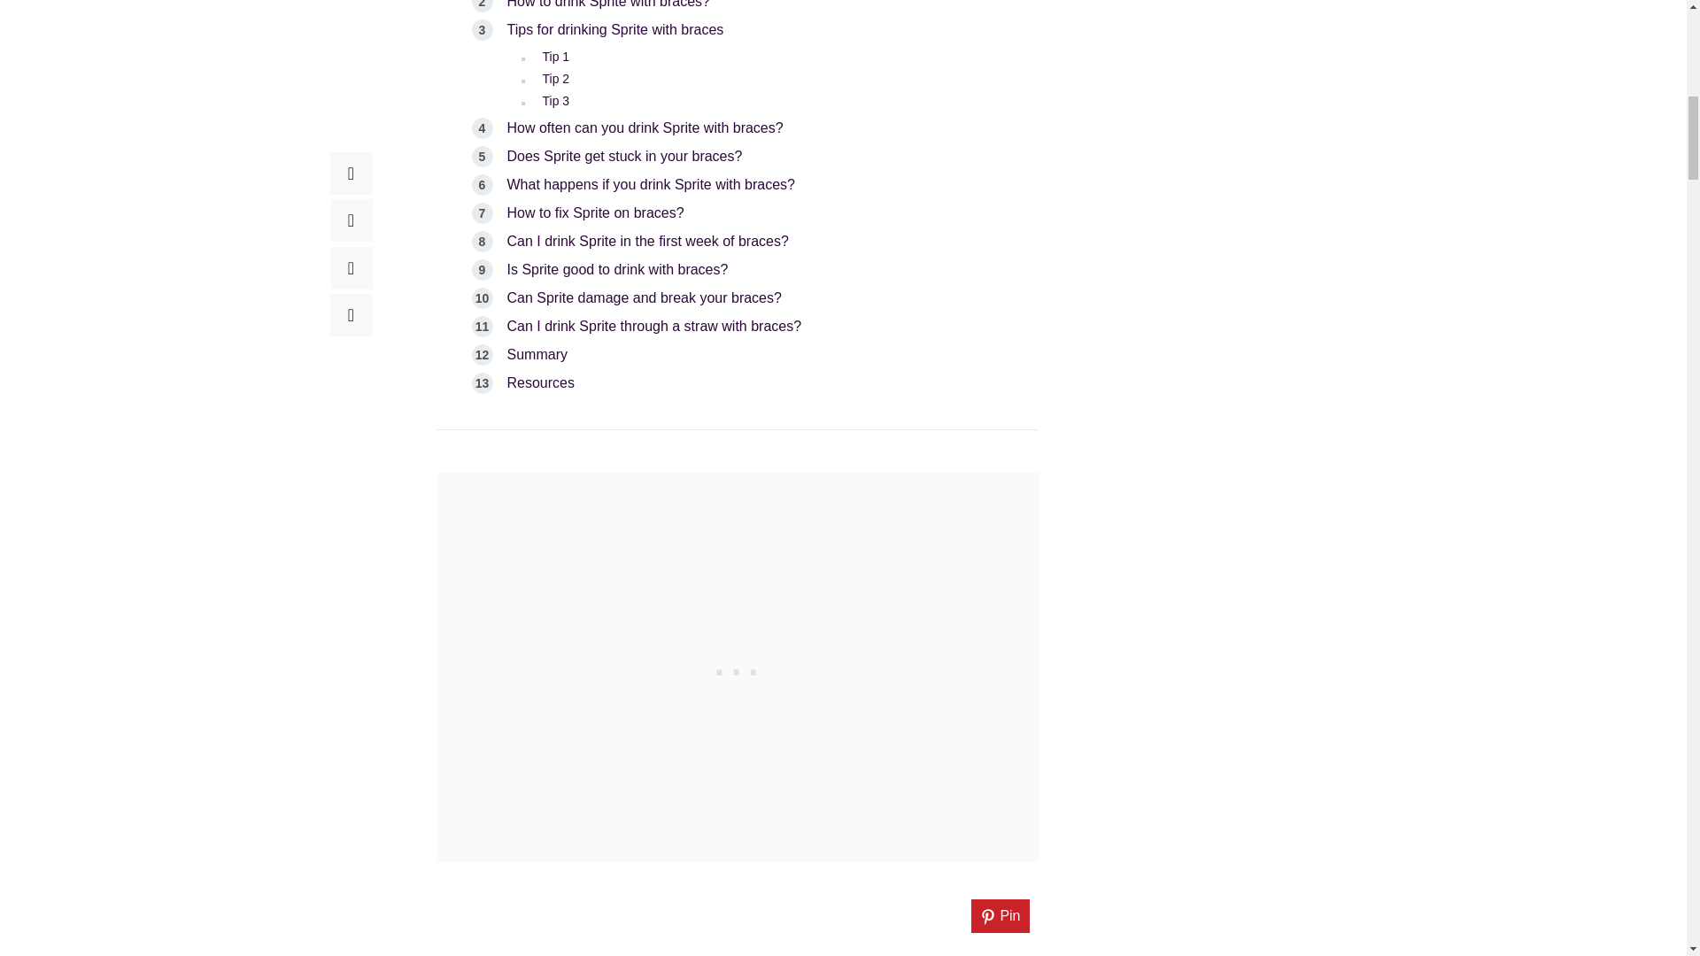 The height and width of the screenshot is (956, 1700). Describe the element at coordinates (645, 127) in the screenshot. I see `How often can you drink Sprite with braces?` at that location.